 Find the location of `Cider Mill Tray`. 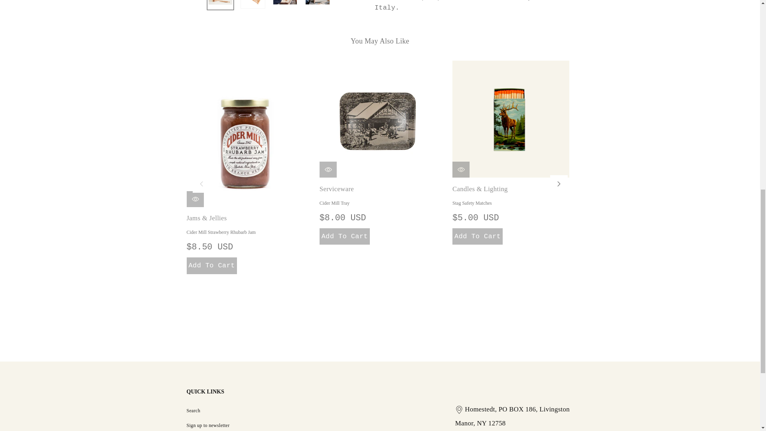

Cider Mill Tray is located at coordinates (378, 119).